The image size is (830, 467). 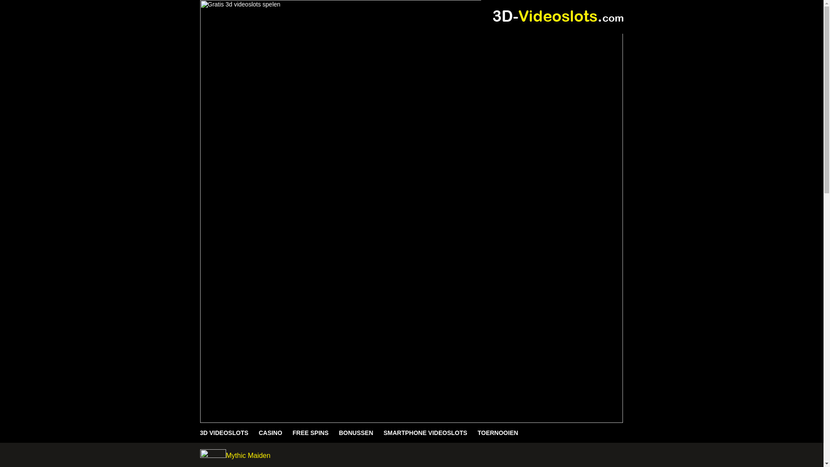 I want to click on 3D VIDEOSLOTS, so click(x=226, y=433).